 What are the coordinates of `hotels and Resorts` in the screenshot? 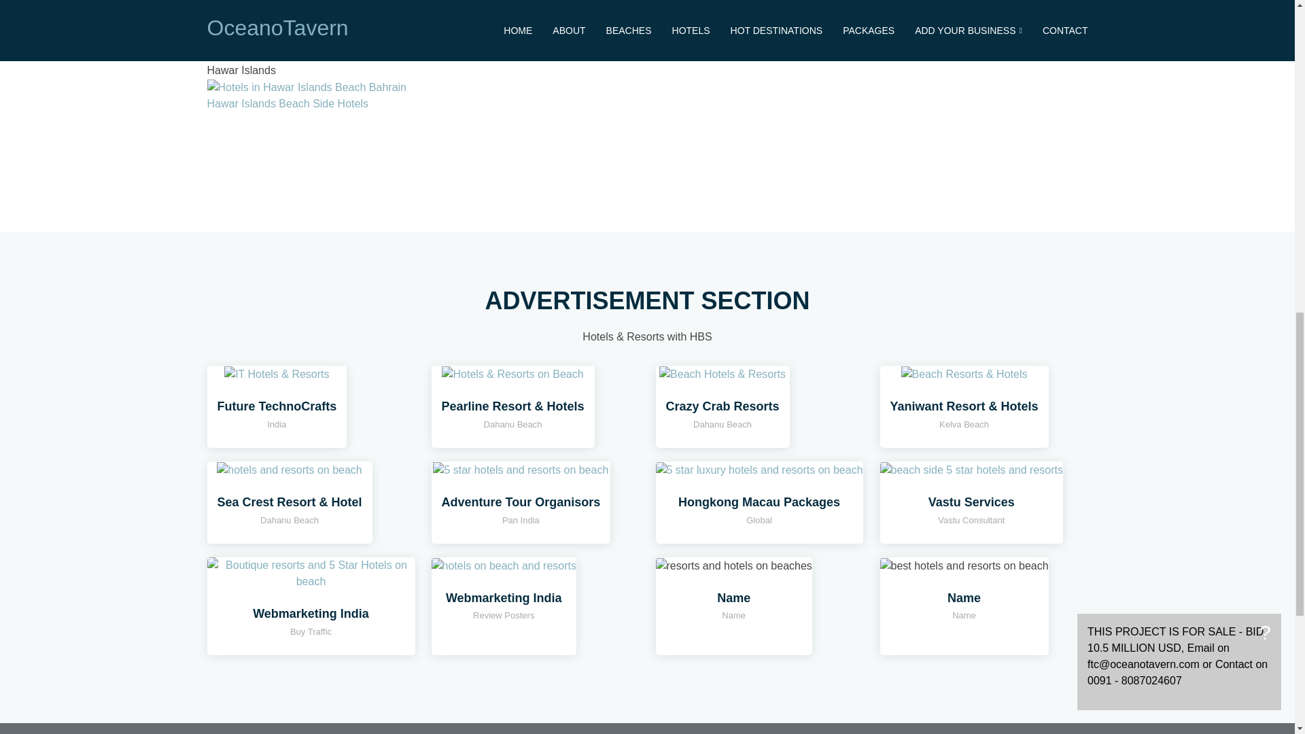 It's located at (310, 572).